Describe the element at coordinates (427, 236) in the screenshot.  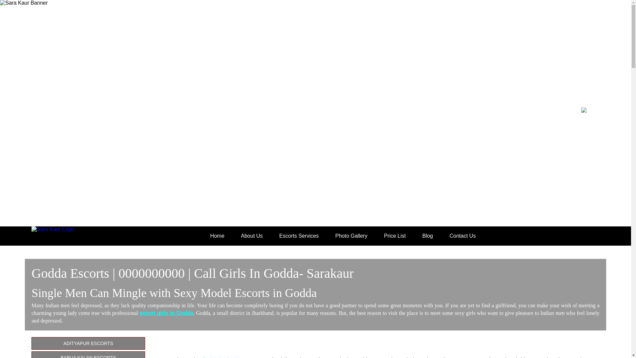
I see `Blog` at that location.